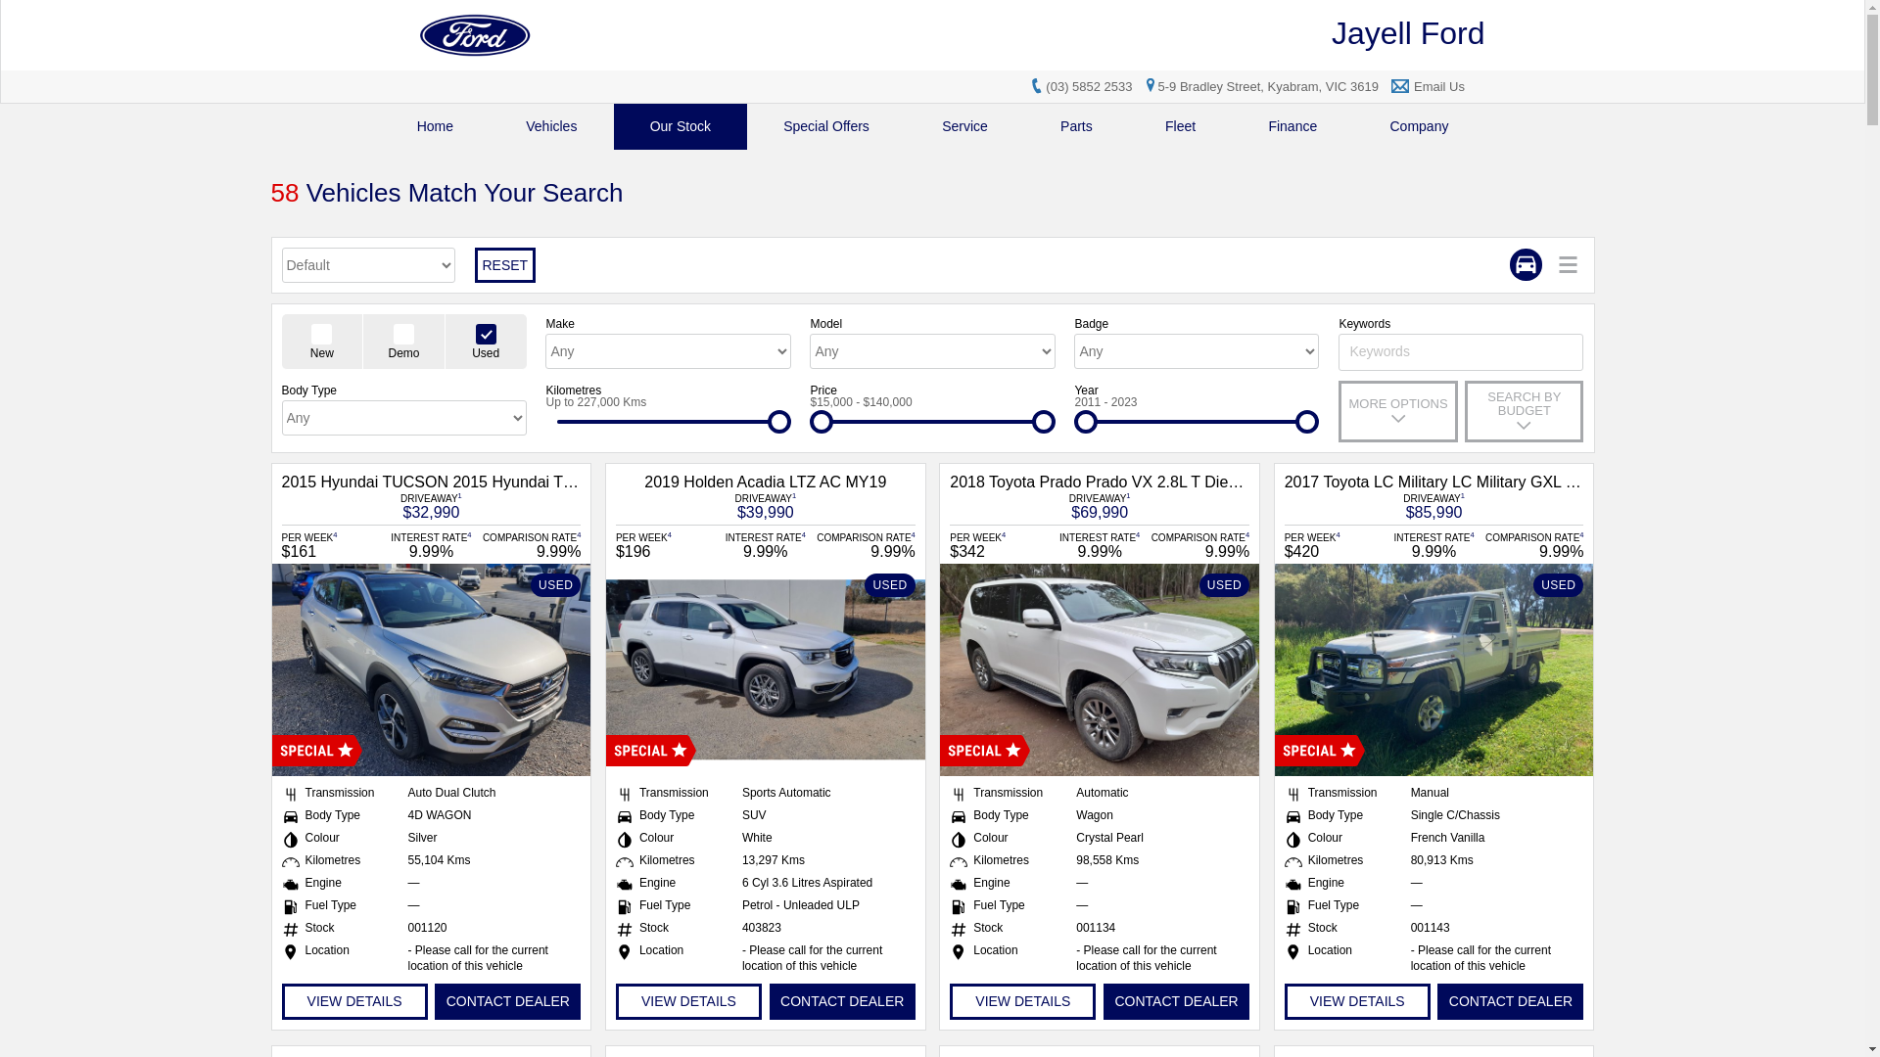 Image resolution: width=1880 pixels, height=1057 pixels. I want to click on COMPARISON RATE4
9.99%, so click(1534, 544).